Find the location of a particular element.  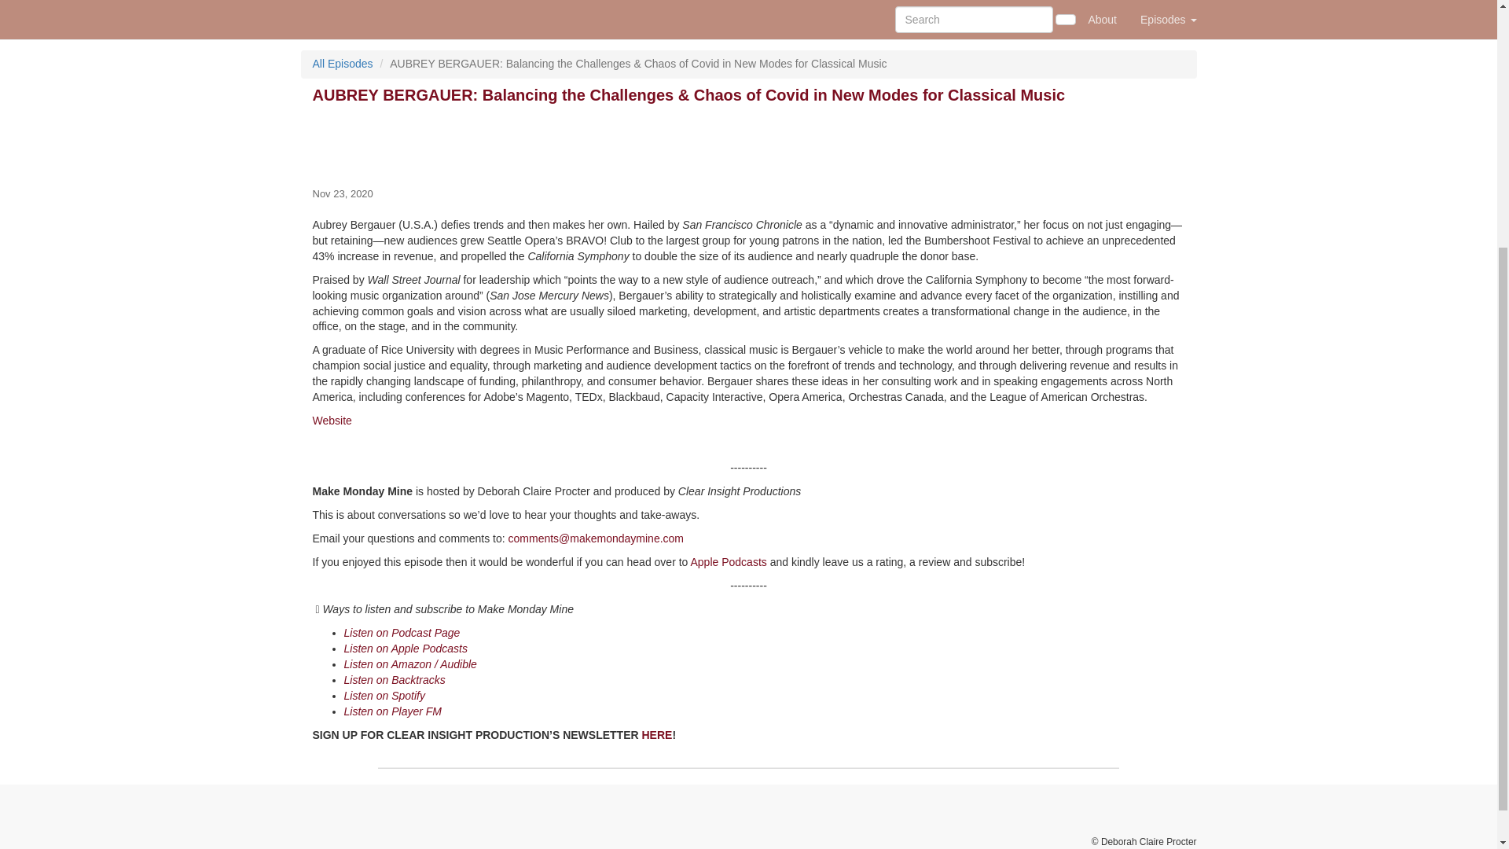

Website is located at coordinates (332, 421).